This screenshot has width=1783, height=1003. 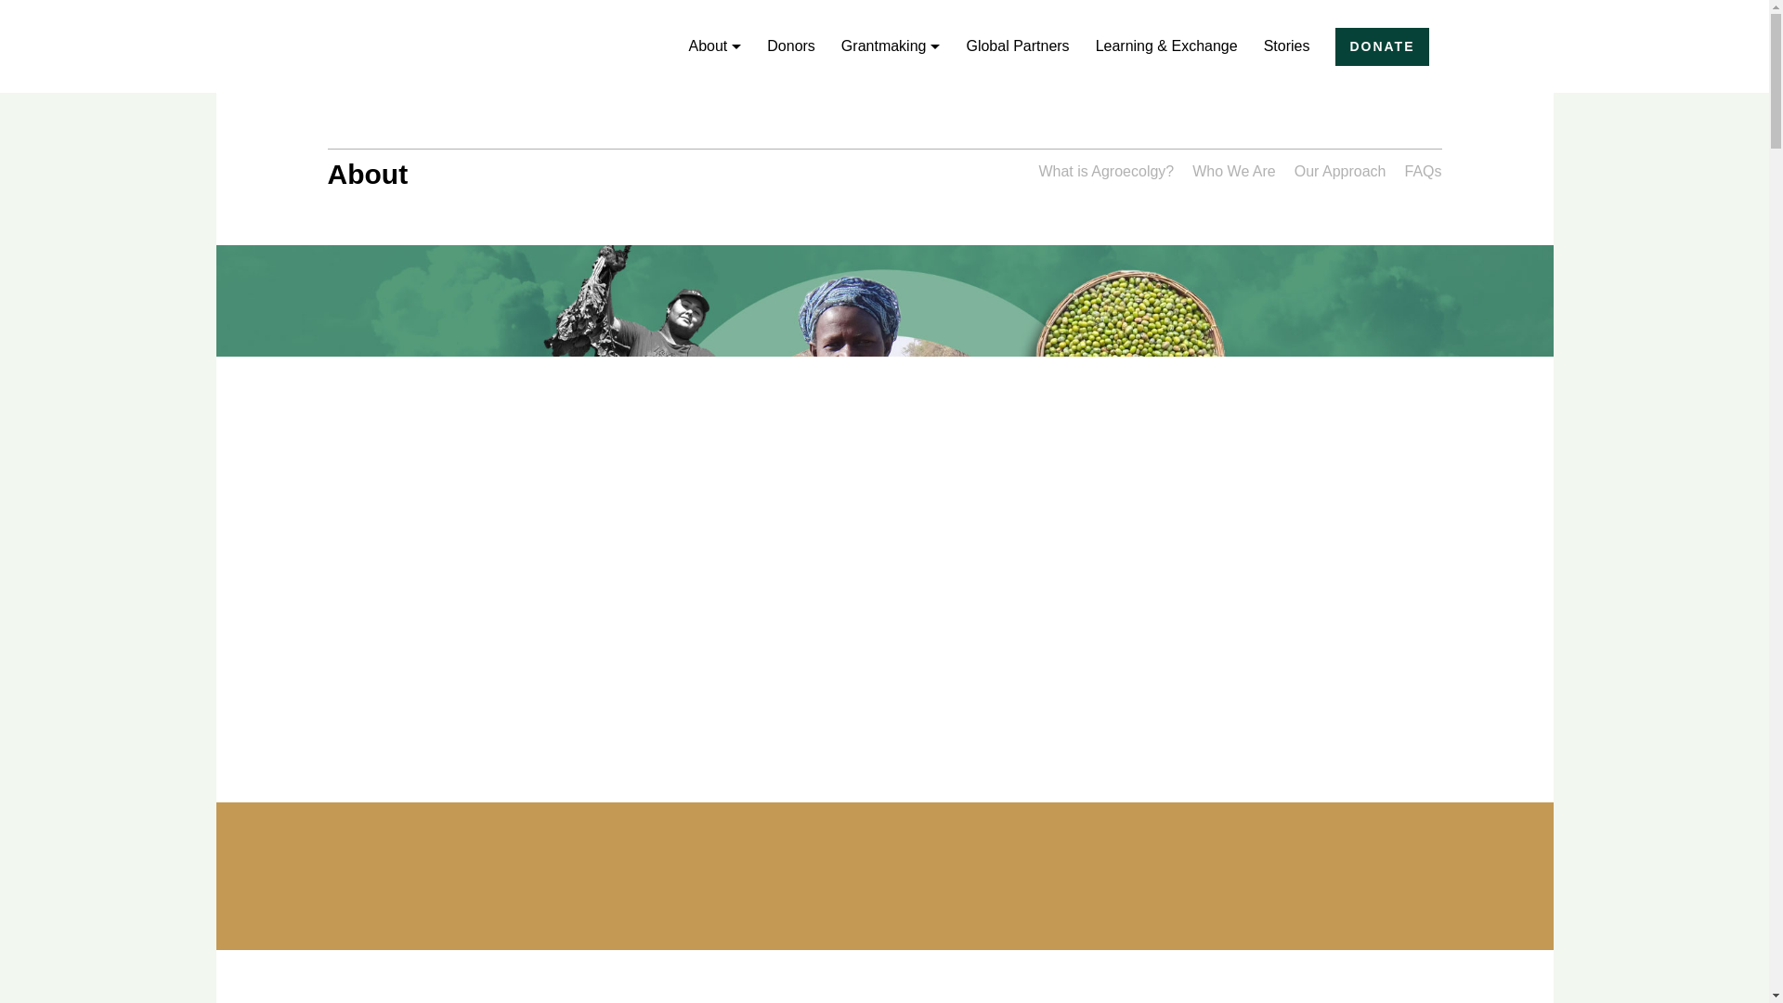 I want to click on Donors, so click(x=790, y=46).